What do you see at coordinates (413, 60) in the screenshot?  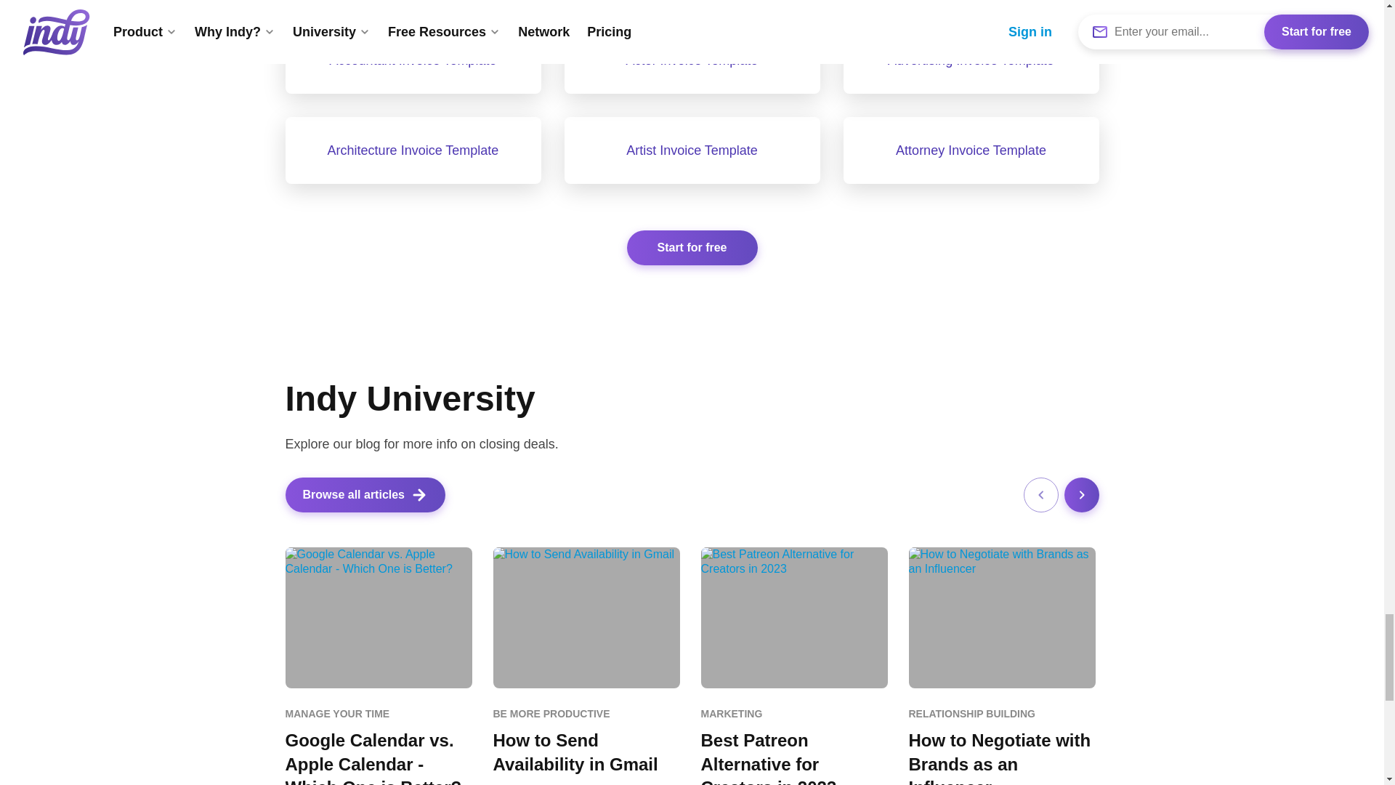 I see `Accountant Invoice Template` at bounding box center [413, 60].